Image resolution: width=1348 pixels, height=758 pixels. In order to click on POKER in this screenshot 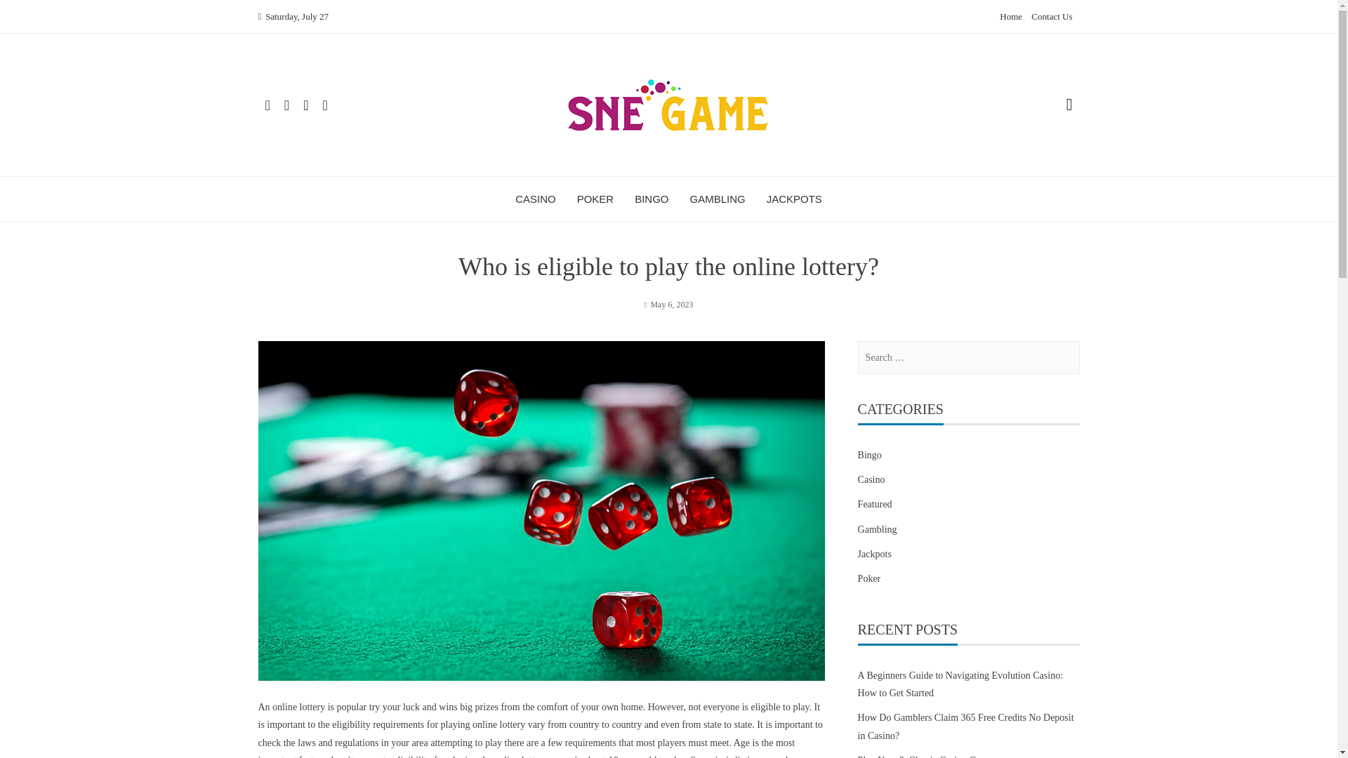, I will do `click(595, 199)`.